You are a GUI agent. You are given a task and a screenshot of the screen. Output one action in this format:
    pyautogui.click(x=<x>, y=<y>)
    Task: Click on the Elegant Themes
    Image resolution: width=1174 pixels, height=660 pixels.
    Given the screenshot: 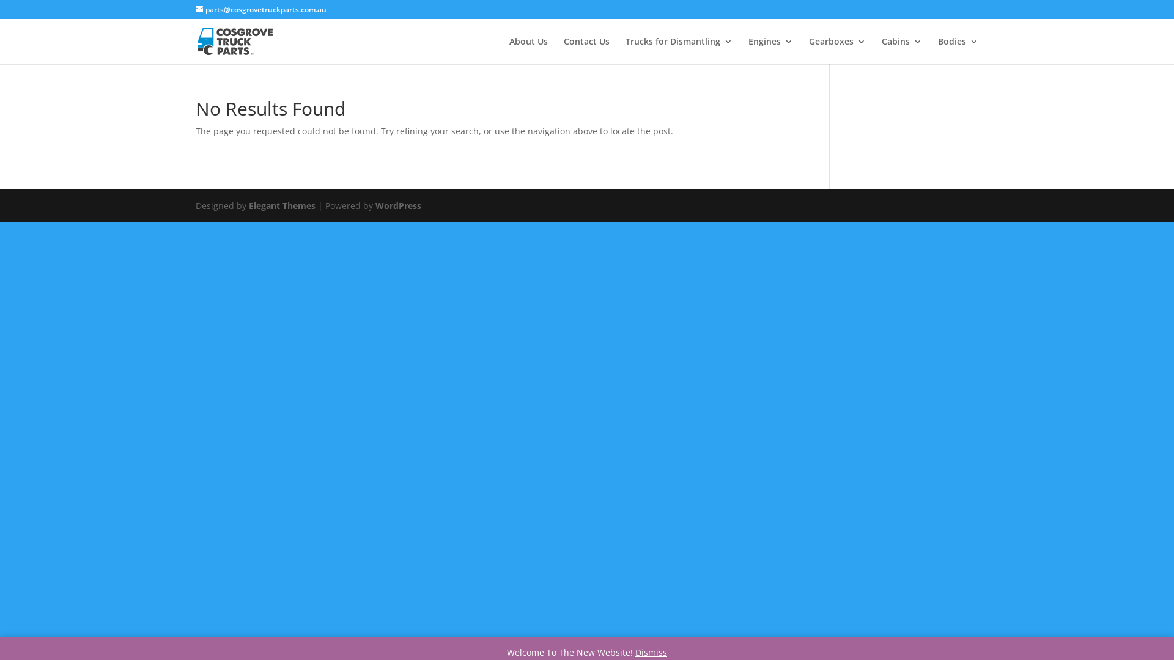 What is the action you would take?
    pyautogui.click(x=282, y=205)
    